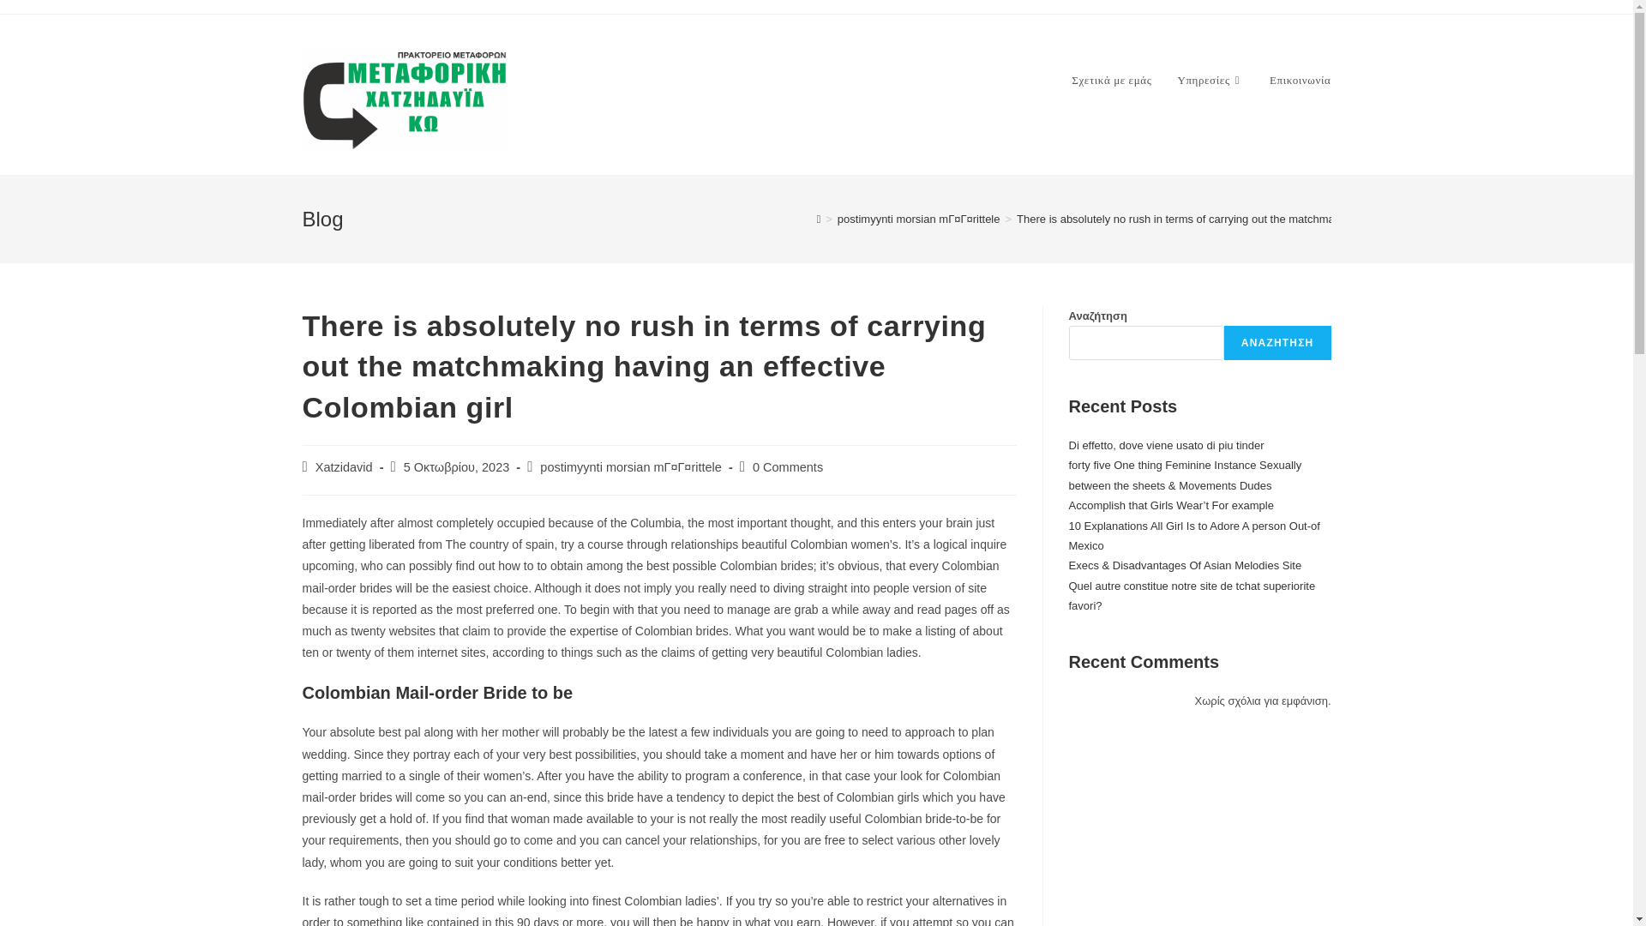 The image size is (1646, 926). I want to click on 0 Comments, so click(787, 466).